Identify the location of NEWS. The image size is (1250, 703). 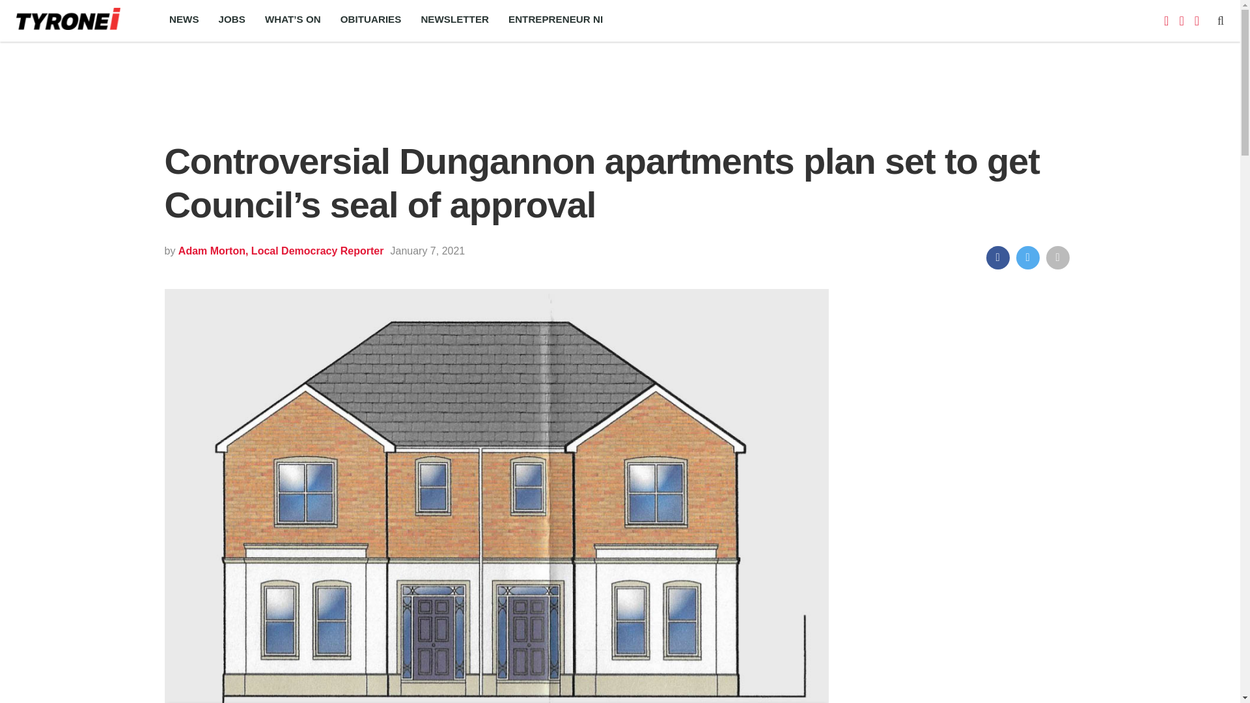
(184, 21).